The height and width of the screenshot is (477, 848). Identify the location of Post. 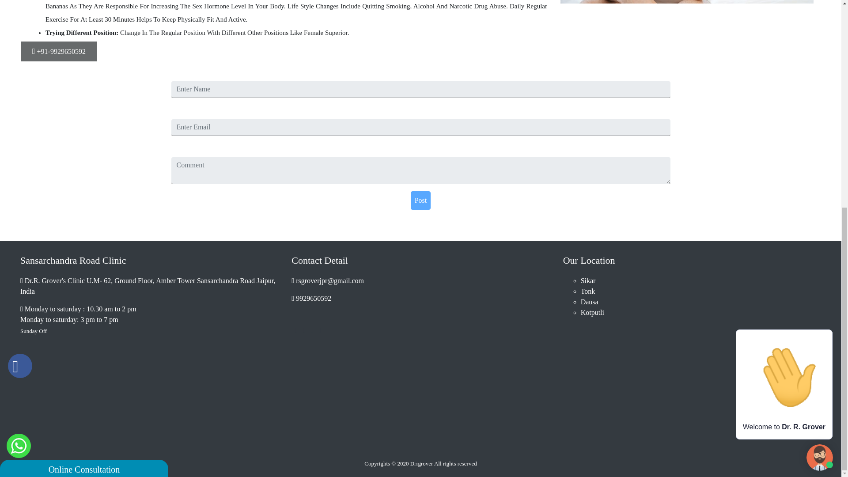
(420, 201).